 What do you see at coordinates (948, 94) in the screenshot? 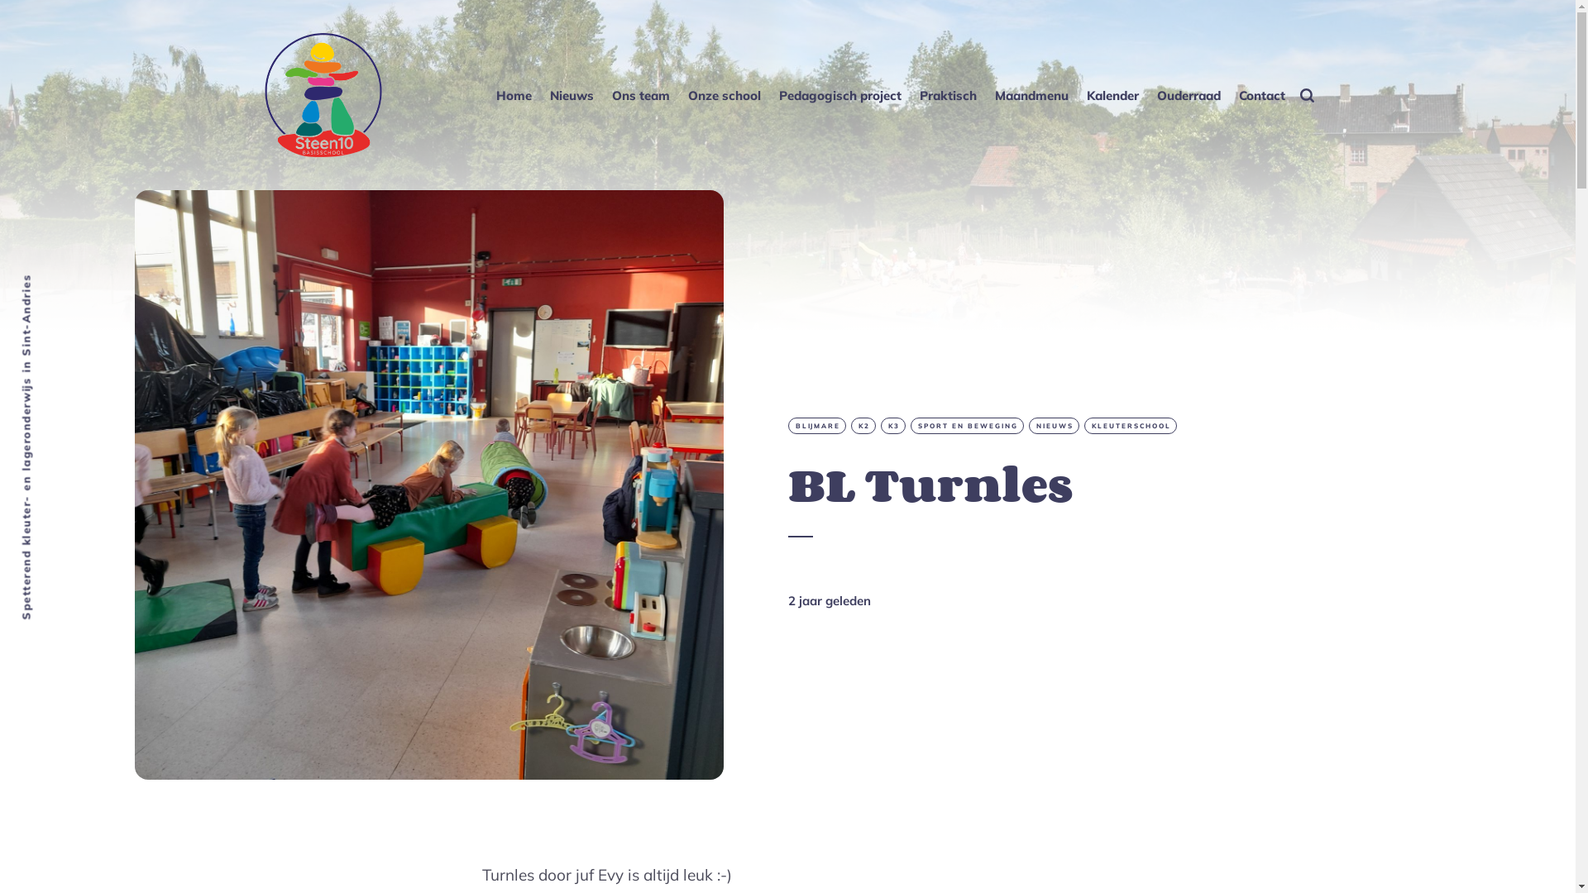
I see `Praktisch` at bounding box center [948, 94].